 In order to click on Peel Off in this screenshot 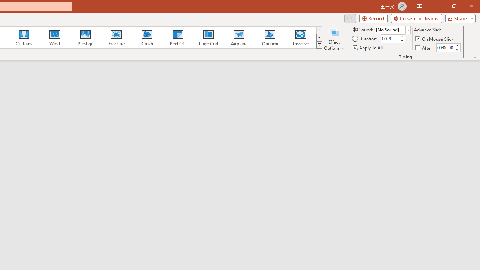, I will do `click(177, 37)`.